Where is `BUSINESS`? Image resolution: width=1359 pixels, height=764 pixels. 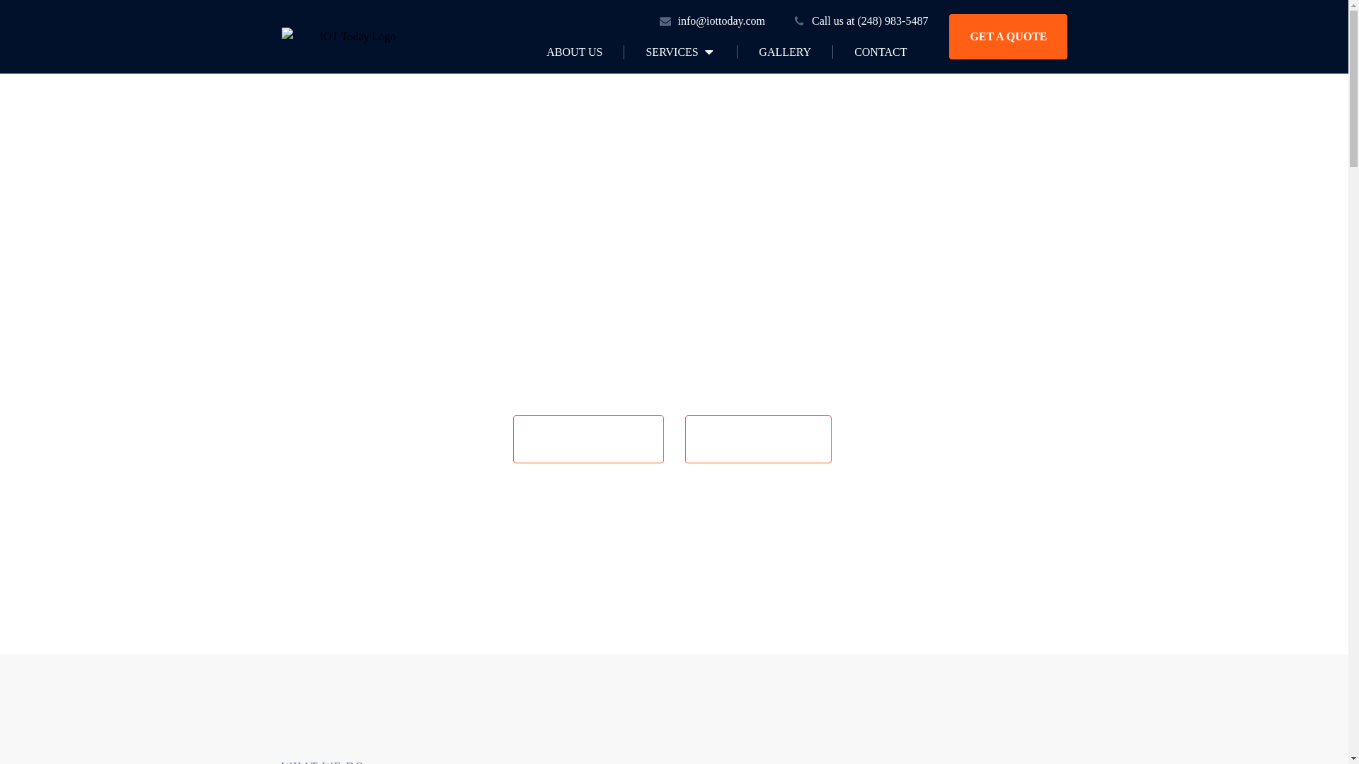 BUSINESS is located at coordinates (758, 439).